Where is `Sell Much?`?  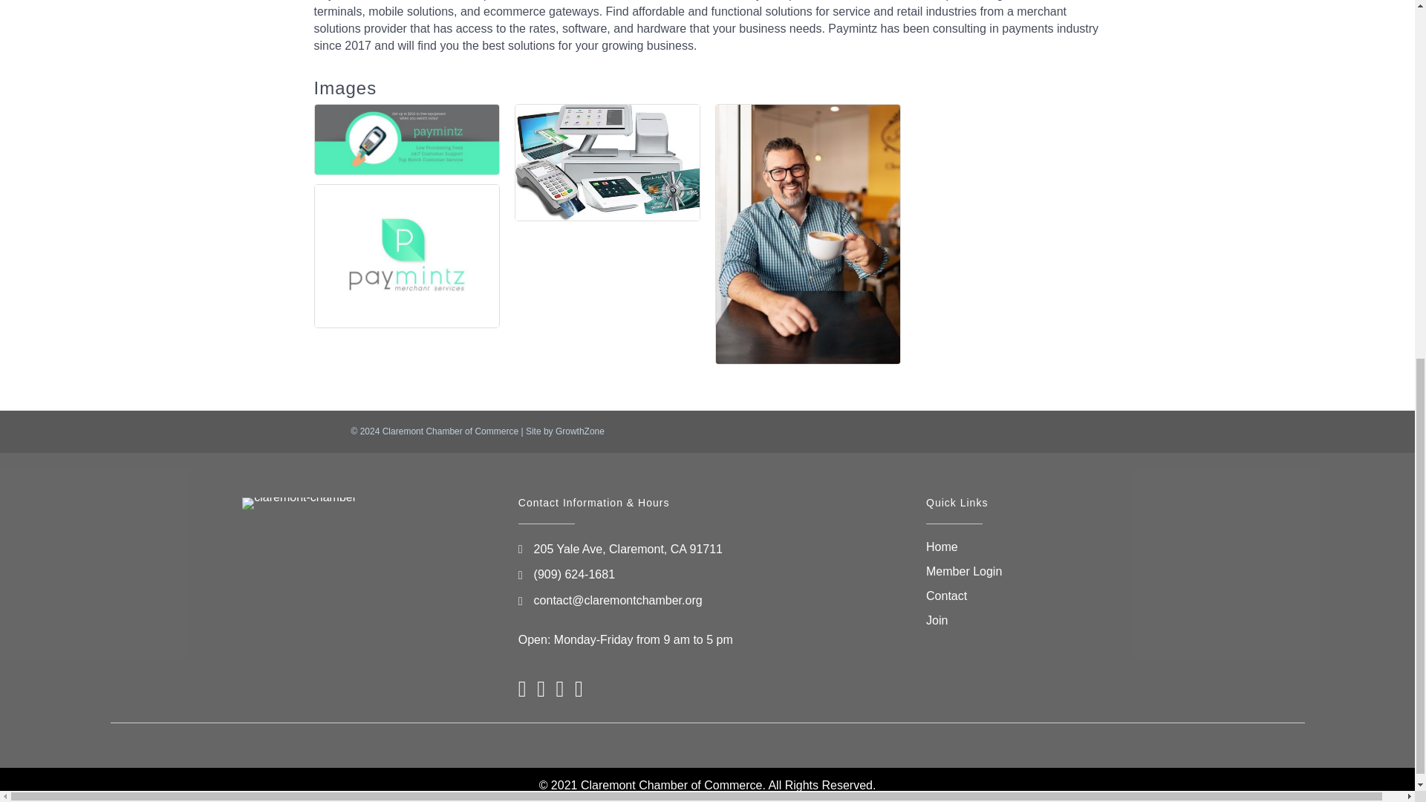 Sell Much? is located at coordinates (608, 163).